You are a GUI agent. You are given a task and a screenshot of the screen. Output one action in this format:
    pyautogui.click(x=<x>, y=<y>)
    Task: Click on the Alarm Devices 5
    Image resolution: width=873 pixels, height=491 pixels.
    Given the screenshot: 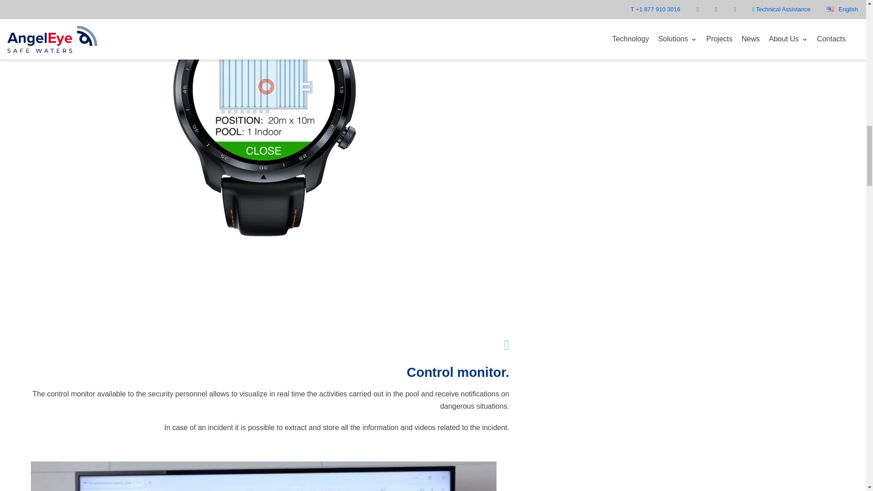 What is the action you would take?
    pyautogui.click(x=264, y=476)
    